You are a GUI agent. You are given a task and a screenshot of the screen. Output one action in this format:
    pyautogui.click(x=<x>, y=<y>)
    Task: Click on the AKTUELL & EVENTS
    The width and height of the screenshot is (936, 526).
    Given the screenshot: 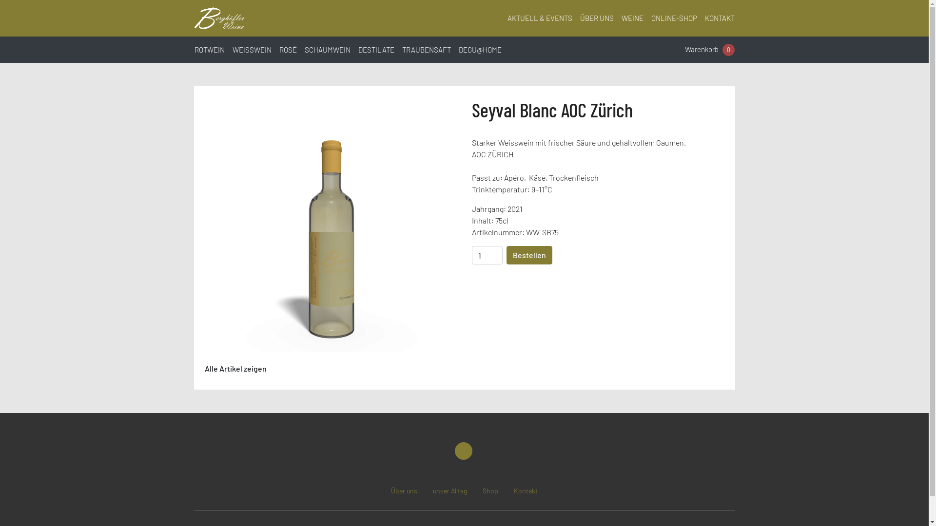 What is the action you would take?
    pyautogui.click(x=535, y=19)
    